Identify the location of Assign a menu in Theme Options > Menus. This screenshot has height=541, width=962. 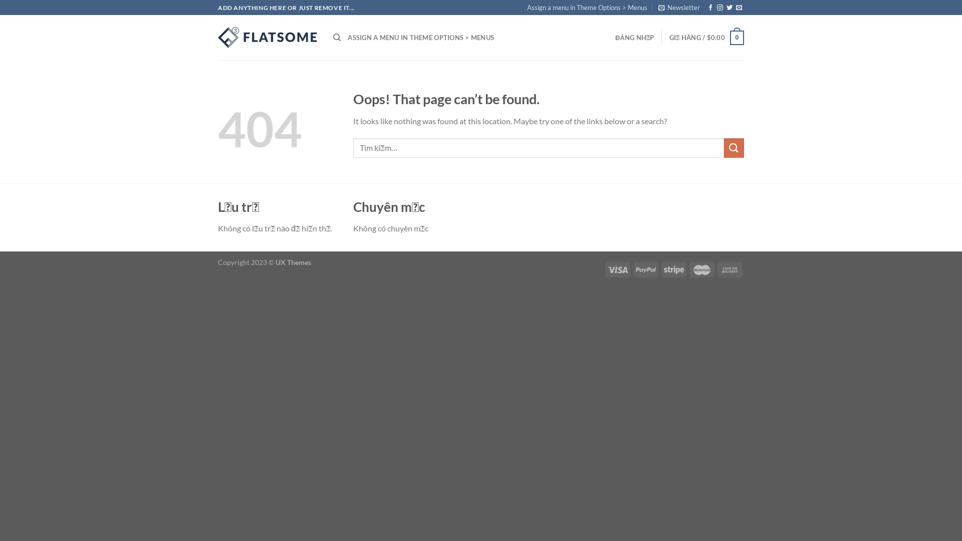
(587, 8).